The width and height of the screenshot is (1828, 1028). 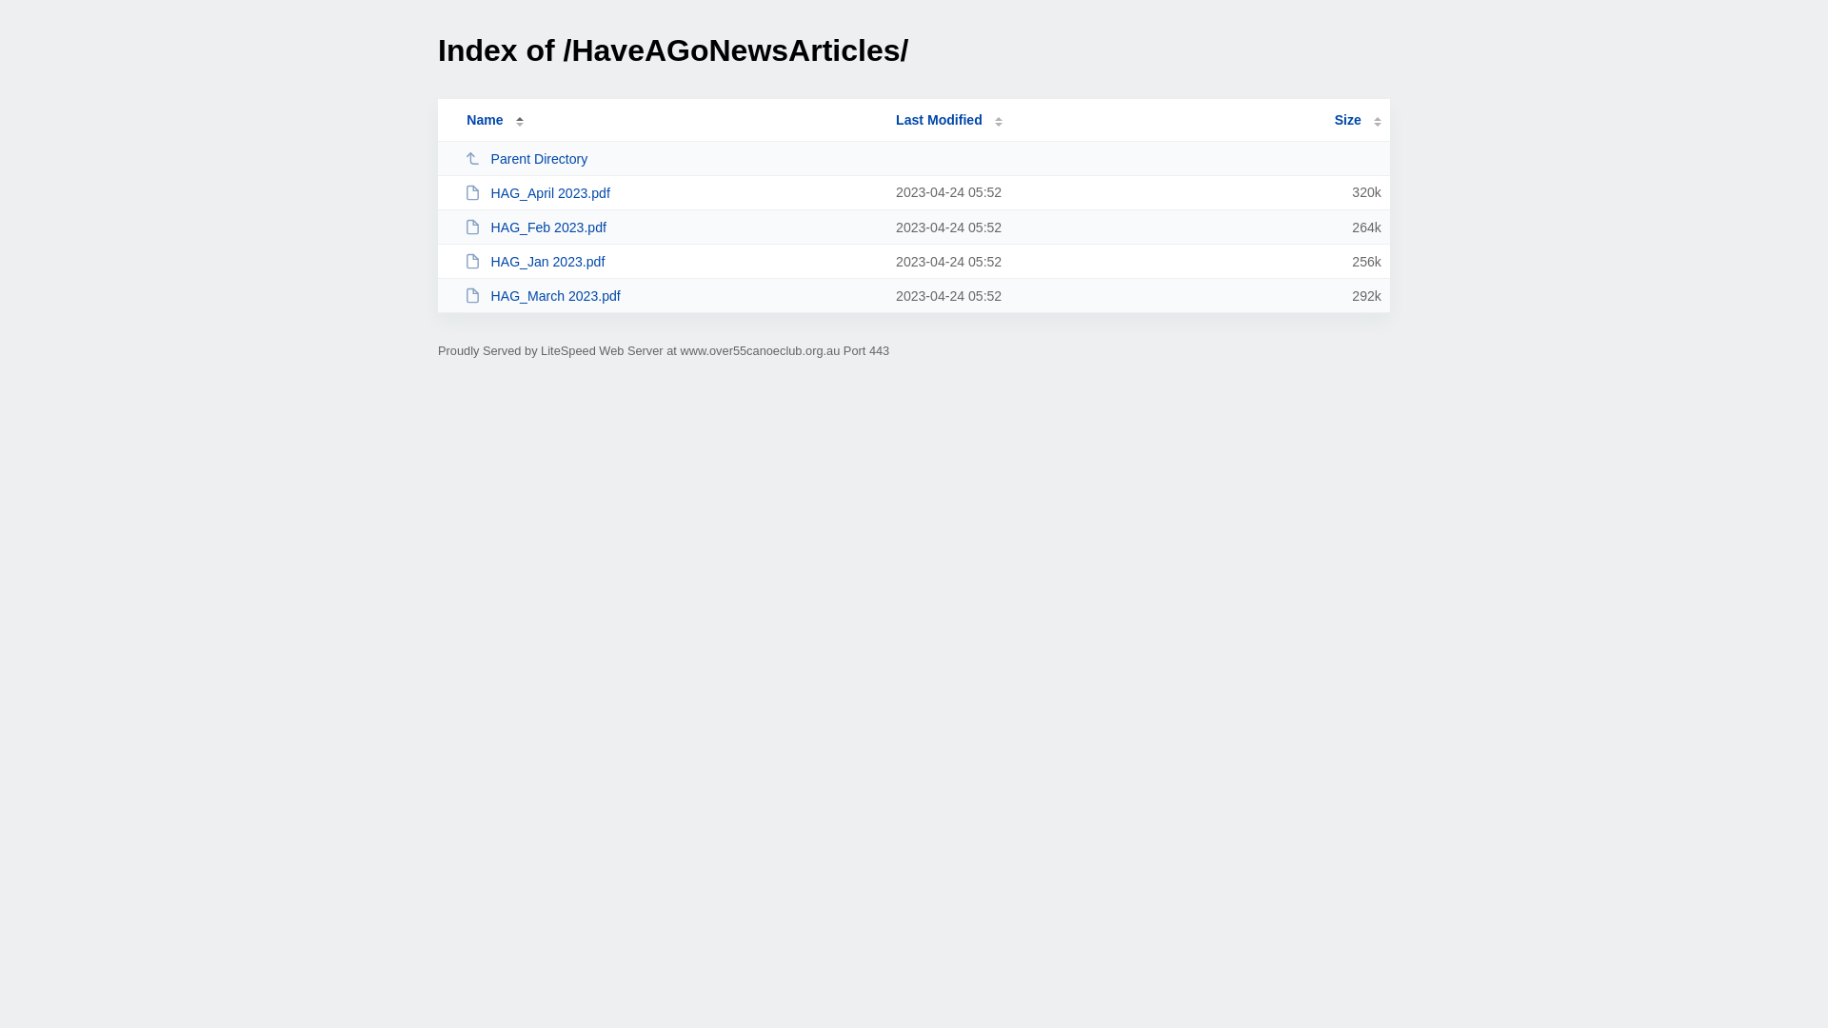 I want to click on HAG_March 2023.pdf, so click(x=672, y=295).